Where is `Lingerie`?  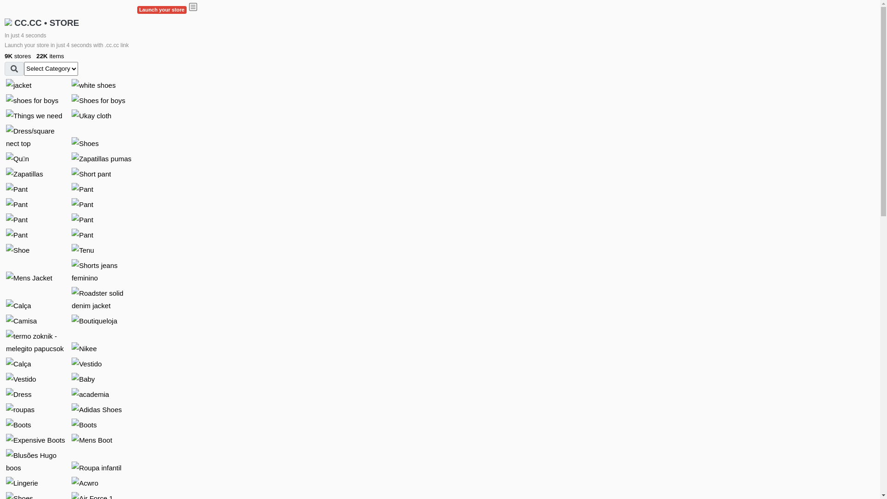 Lingerie is located at coordinates (22, 483).